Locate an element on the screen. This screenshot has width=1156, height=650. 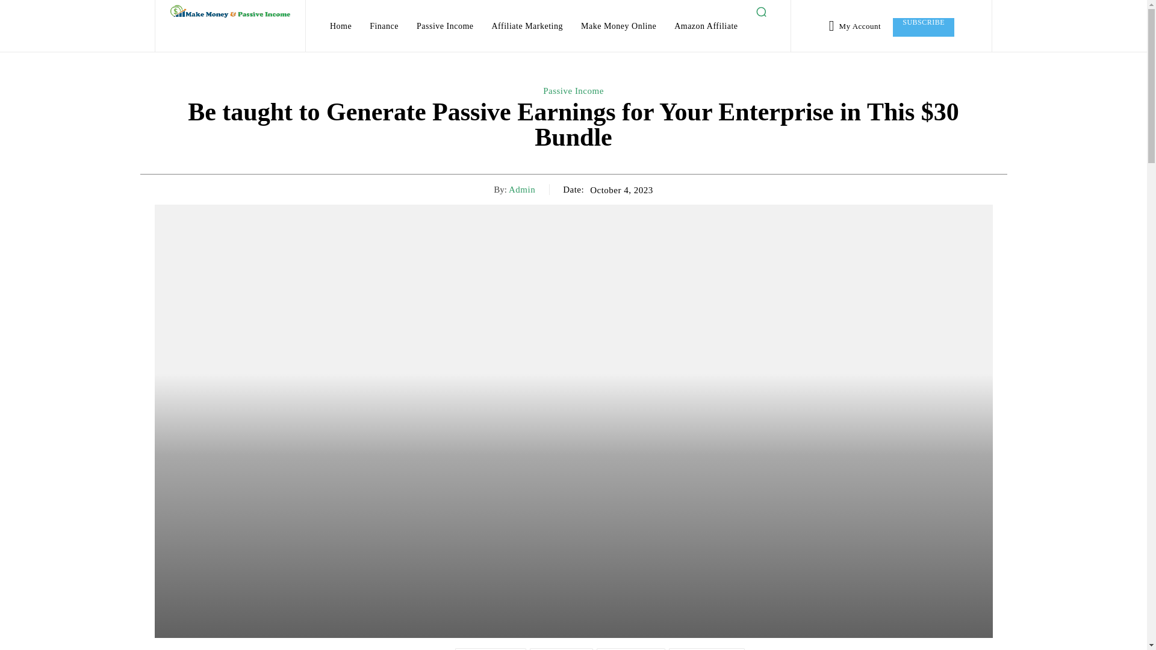
SUBSCRIBE is located at coordinates (924, 27).